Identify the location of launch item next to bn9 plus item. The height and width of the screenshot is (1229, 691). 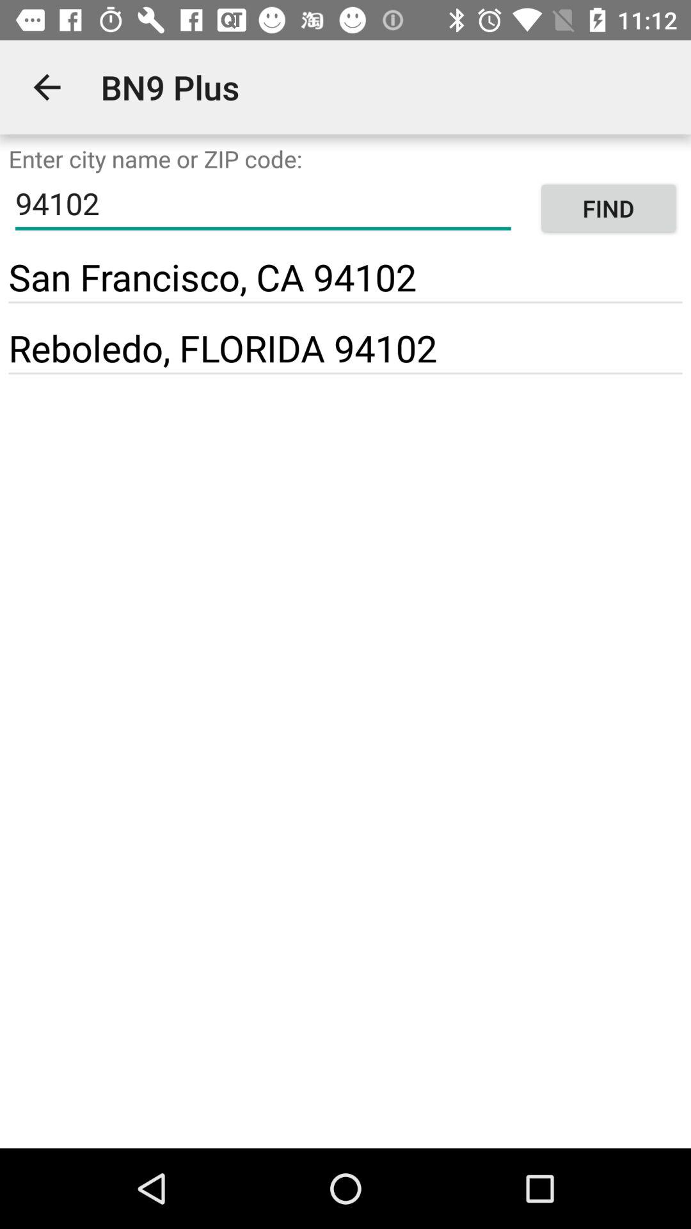
(47, 87).